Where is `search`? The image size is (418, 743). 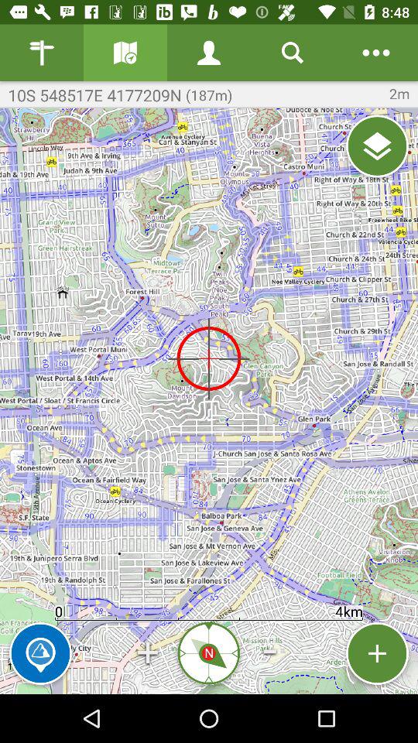 search is located at coordinates (293, 53).